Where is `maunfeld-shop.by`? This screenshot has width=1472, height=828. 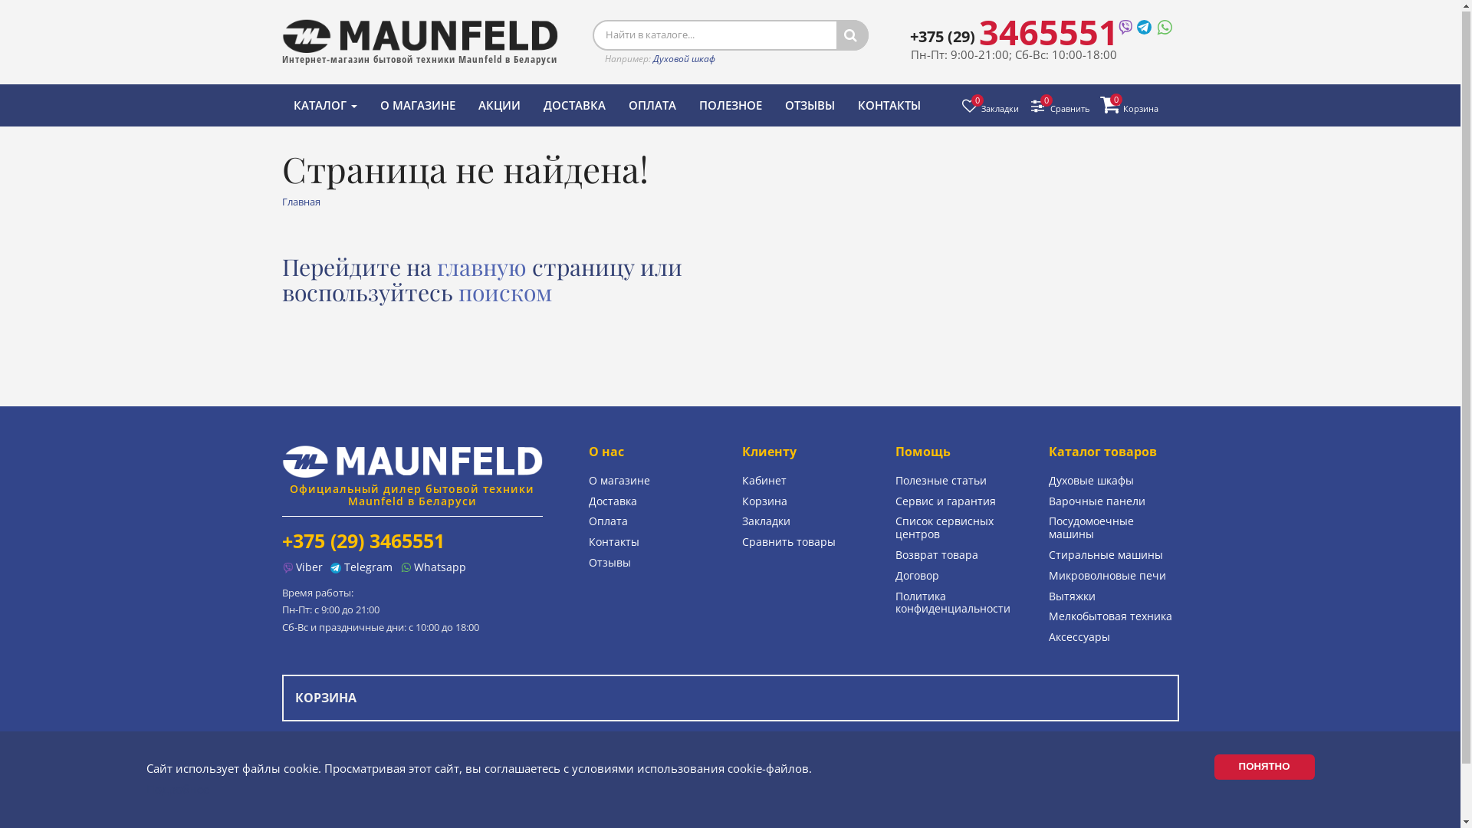 maunfeld-shop.by is located at coordinates (412, 462).